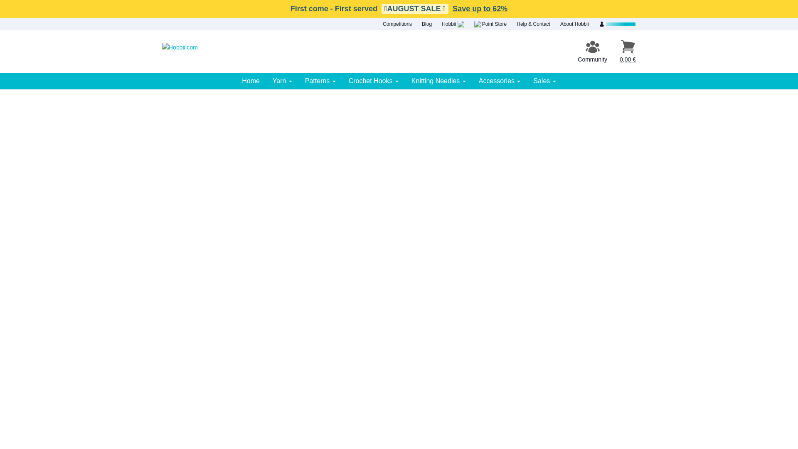 Image resolution: width=798 pixels, height=449 pixels. I want to click on Competitions, so click(397, 24).